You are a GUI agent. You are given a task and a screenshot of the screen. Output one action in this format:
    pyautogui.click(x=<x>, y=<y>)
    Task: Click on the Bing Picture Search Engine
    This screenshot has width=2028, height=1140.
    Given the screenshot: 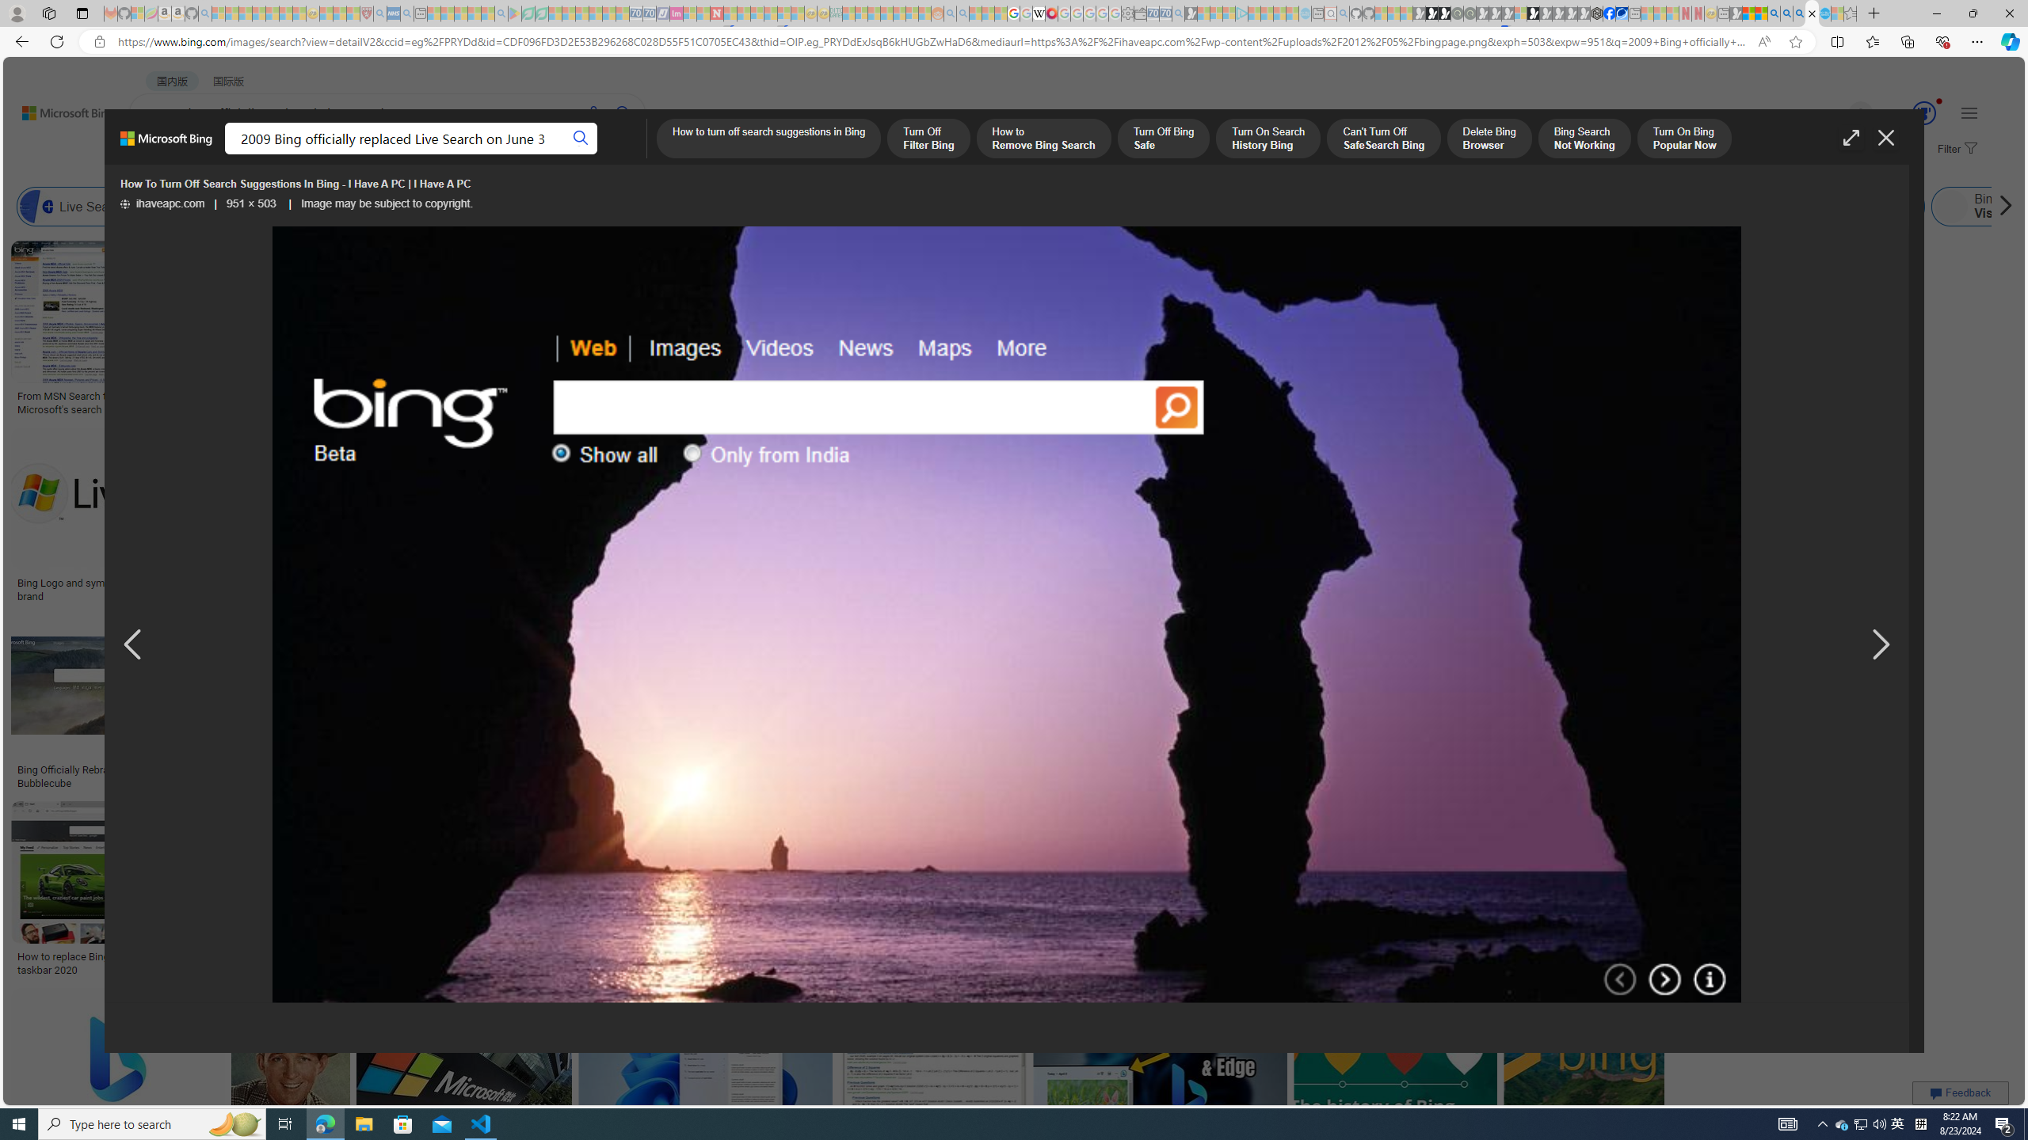 What is the action you would take?
    pyautogui.click(x=313, y=207)
    